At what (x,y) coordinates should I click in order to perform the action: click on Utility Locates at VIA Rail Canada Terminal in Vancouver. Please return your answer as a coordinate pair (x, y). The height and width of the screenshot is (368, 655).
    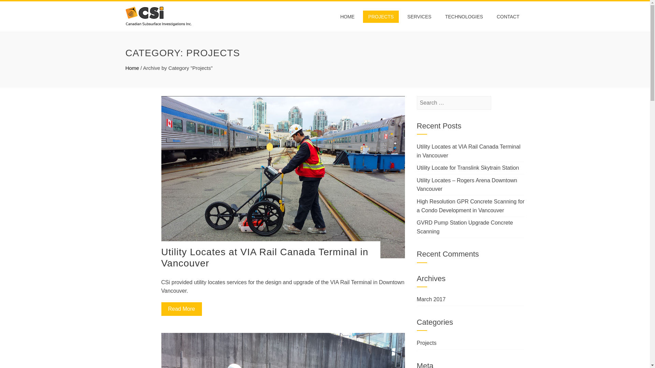
    Looking at the image, I should click on (469, 151).